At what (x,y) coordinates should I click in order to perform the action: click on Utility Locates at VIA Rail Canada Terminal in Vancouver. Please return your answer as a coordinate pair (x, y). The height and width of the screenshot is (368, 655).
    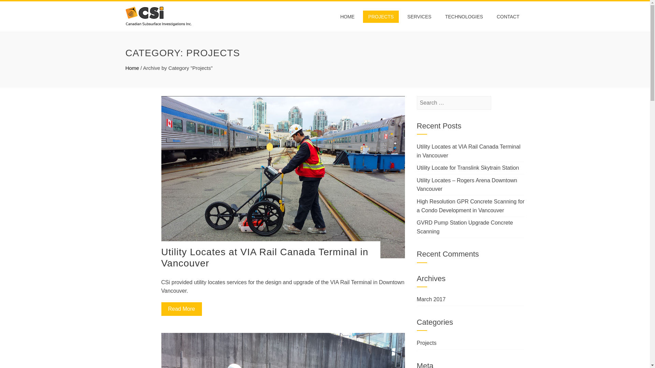
    Looking at the image, I should click on (469, 151).